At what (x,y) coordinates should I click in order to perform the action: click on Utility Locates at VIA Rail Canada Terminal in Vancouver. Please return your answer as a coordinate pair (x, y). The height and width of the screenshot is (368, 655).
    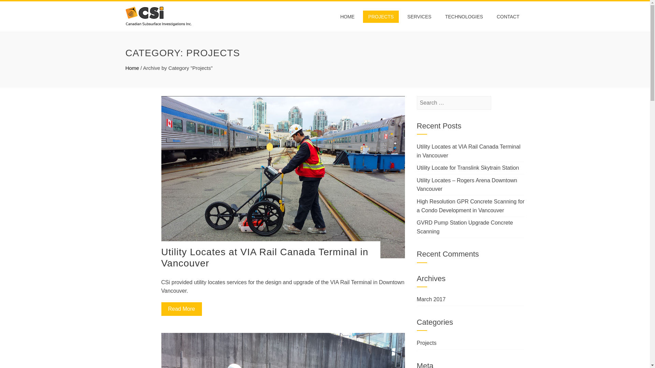
    Looking at the image, I should click on (469, 151).